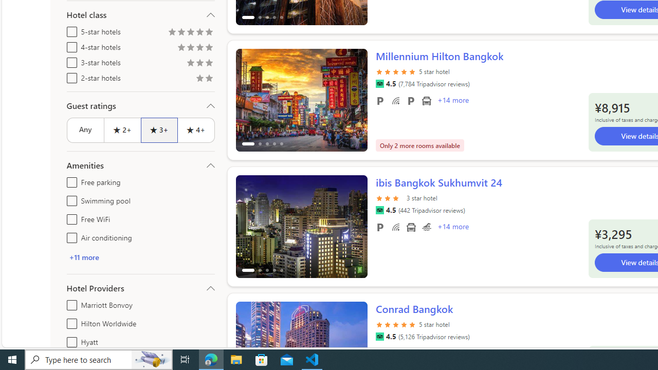  I want to click on 2-star hotels, so click(70, 76).